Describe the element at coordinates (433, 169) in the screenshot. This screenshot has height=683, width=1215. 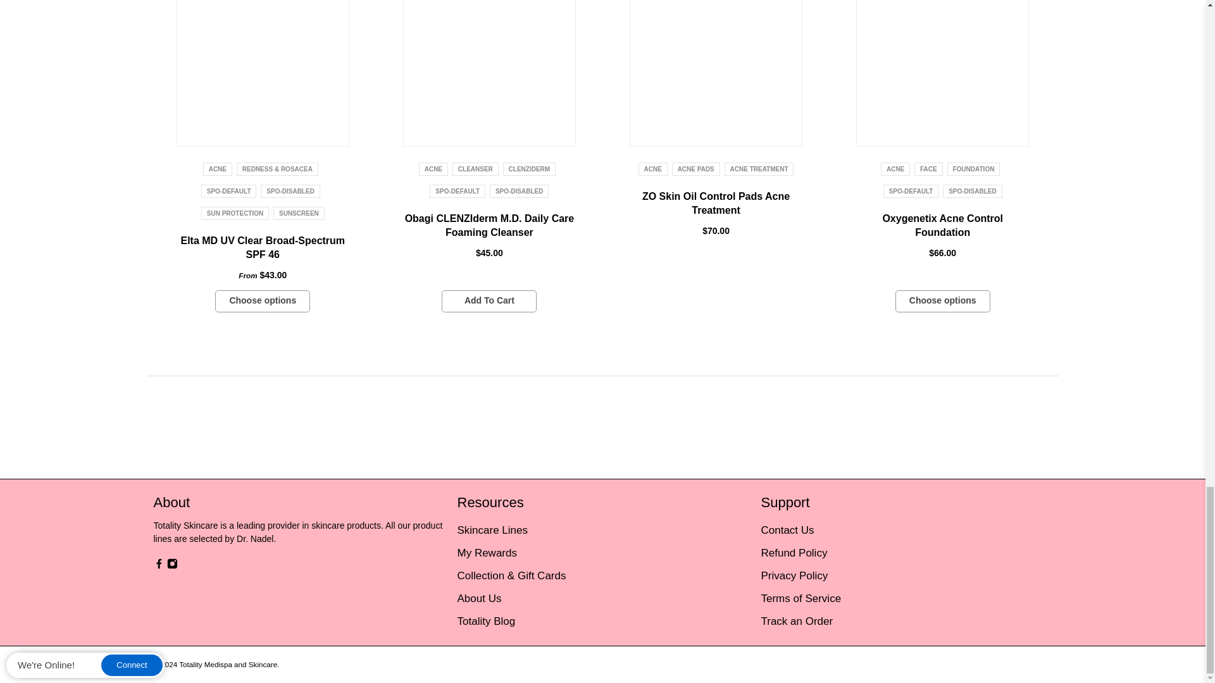
I see `Products tagged Acne` at that location.